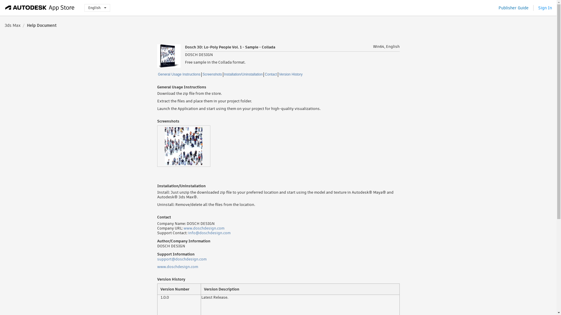  What do you see at coordinates (12, 25) in the screenshot?
I see `3ds Max` at bounding box center [12, 25].